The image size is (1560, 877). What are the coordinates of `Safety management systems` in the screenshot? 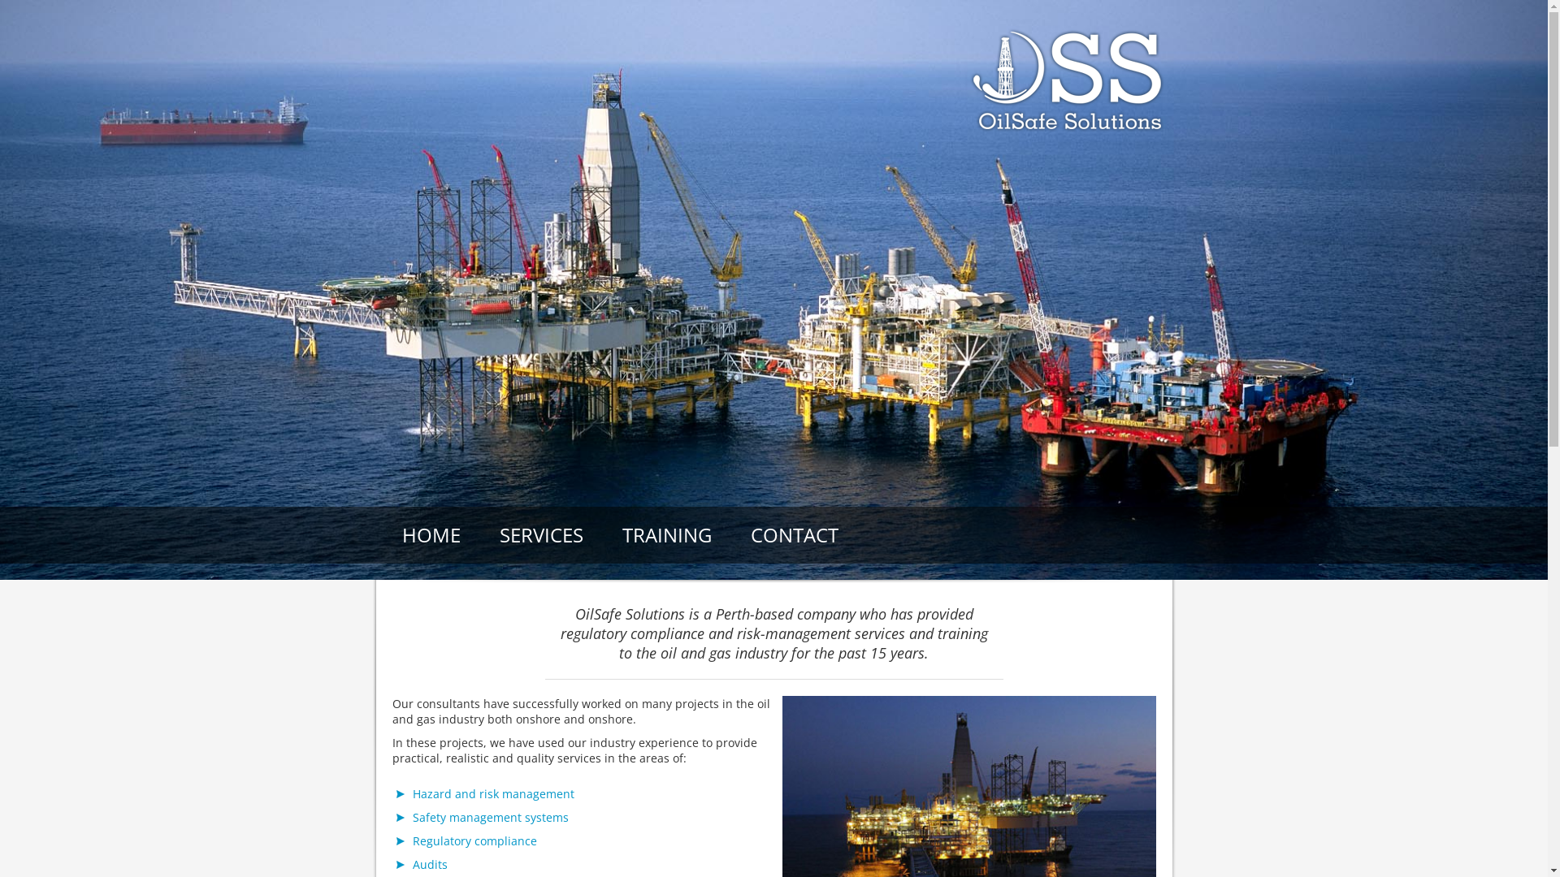 It's located at (491, 817).